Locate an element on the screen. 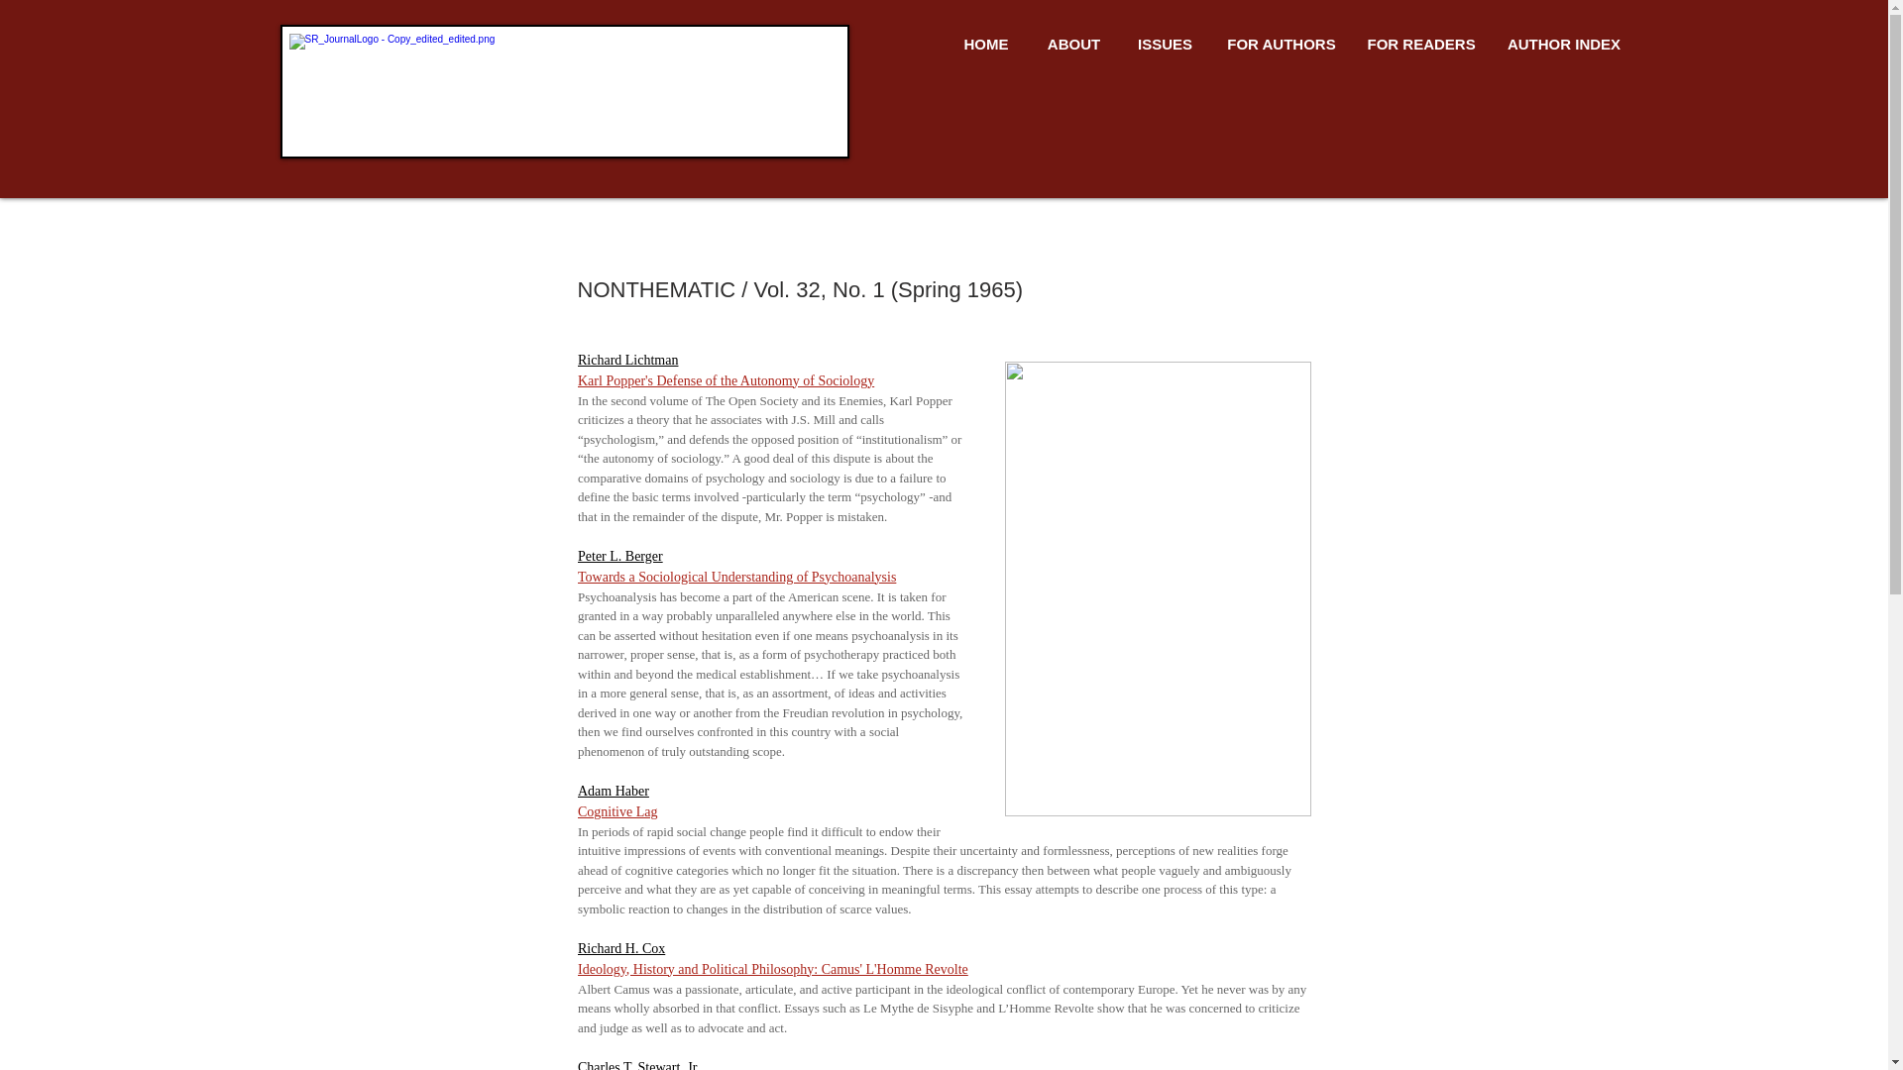  Richard H. Cox is located at coordinates (620, 949).